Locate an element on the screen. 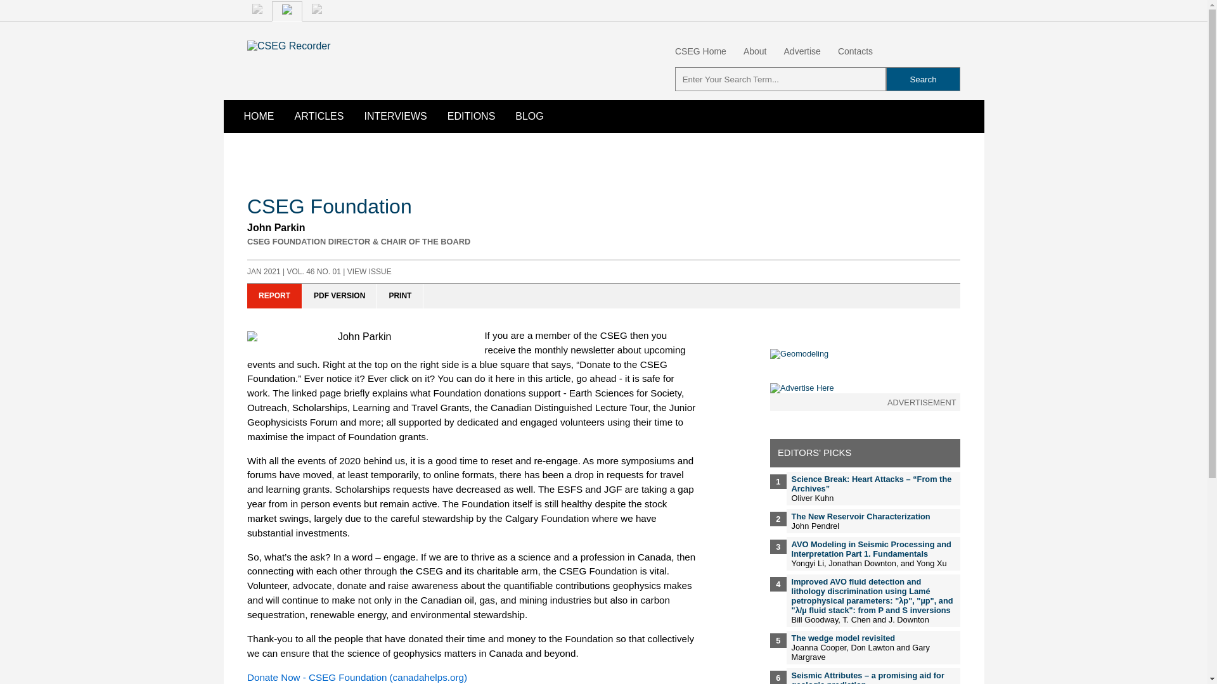 The height and width of the screenshot is (684, 1217). EDITIONS is located at coordinates (472, 116).